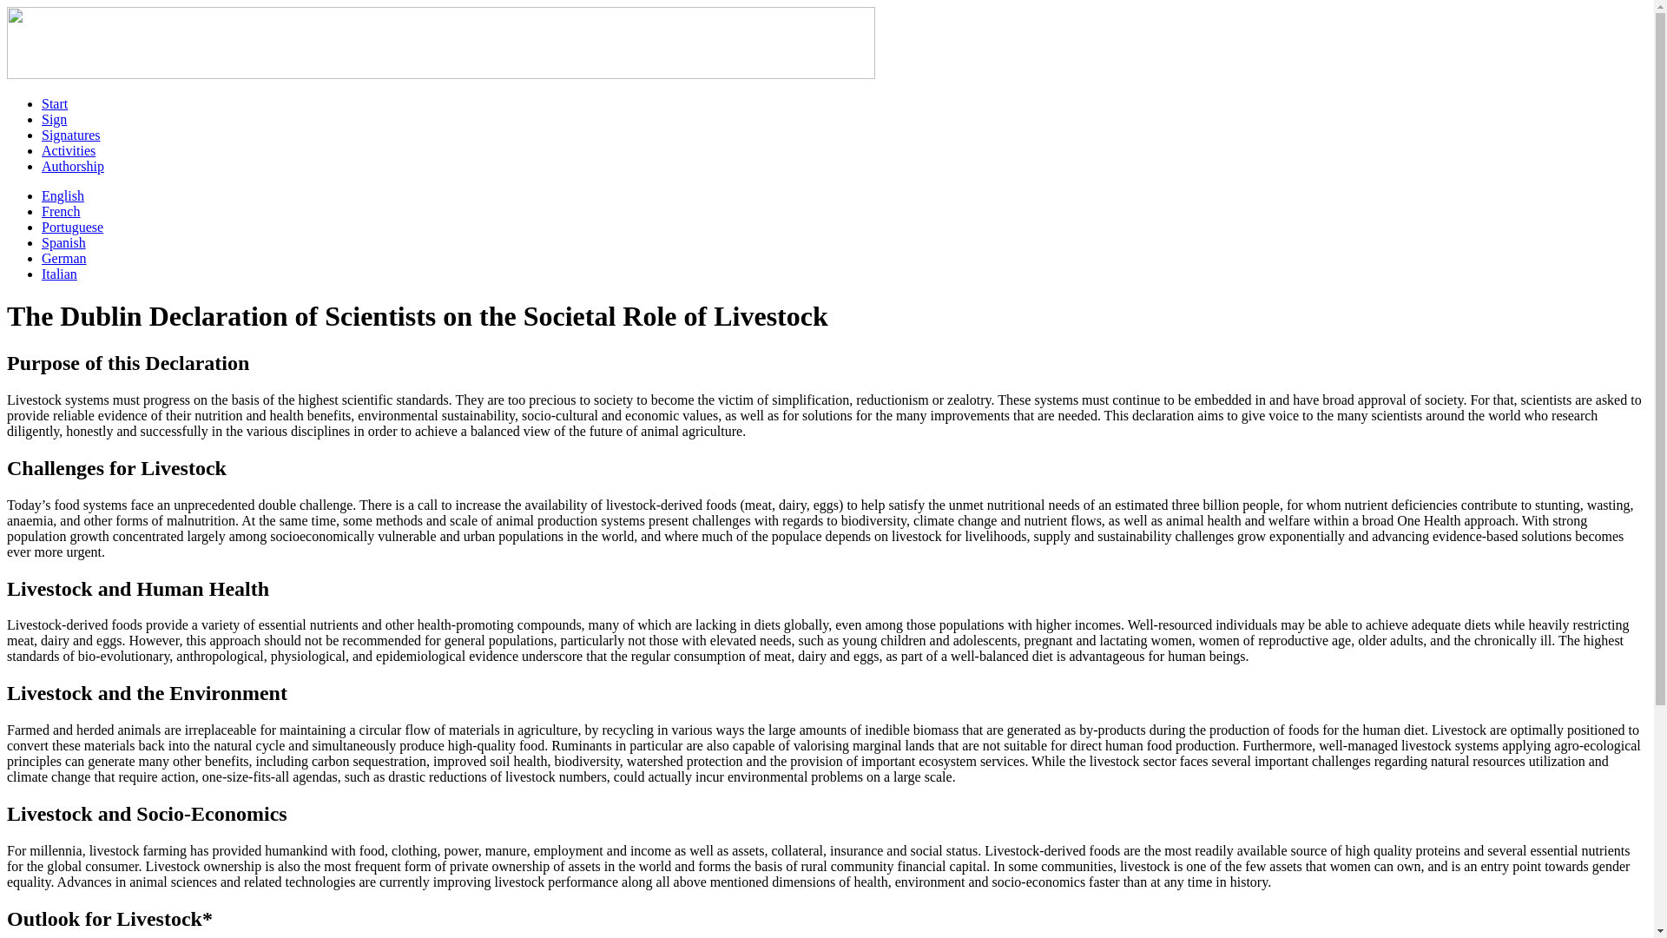 This screenshot has width=1667, height=938. What do you see at coordinates (54, 118) in the screenshot?
I see `Sign` at bounding box center [54, 118].